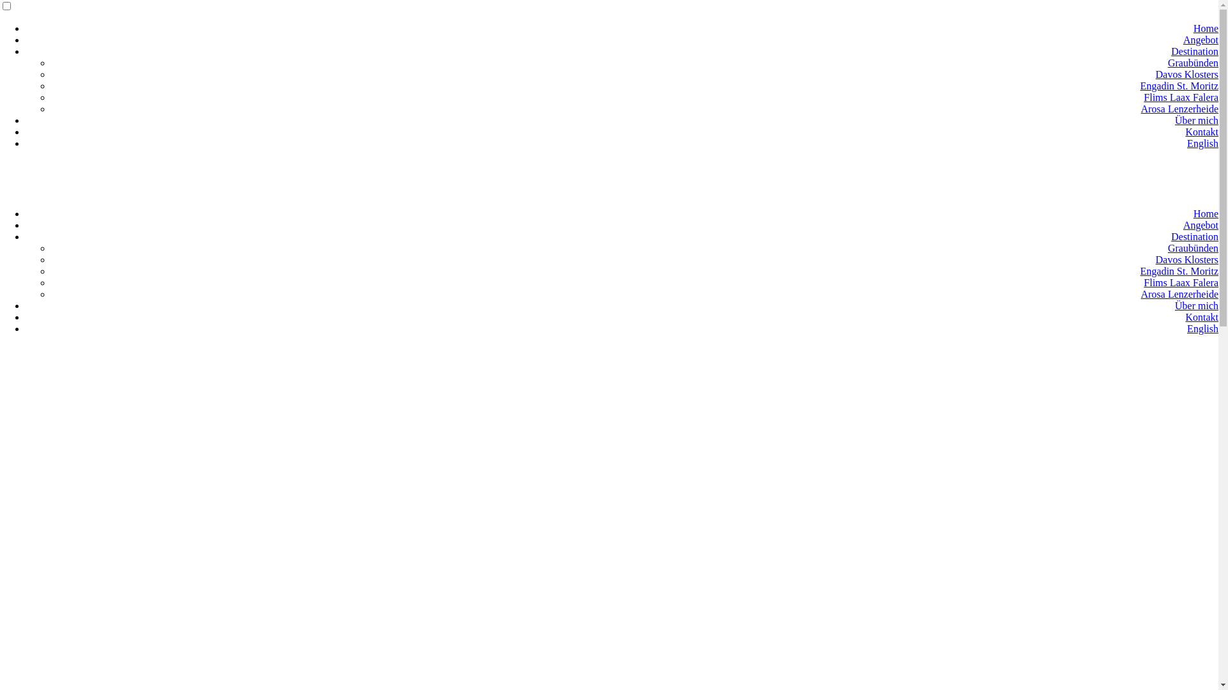 This screenshot has width=1228, height=690. Describe the element at coordinates (1201, 40) in the screenshot. I see `Angebot` at that location.